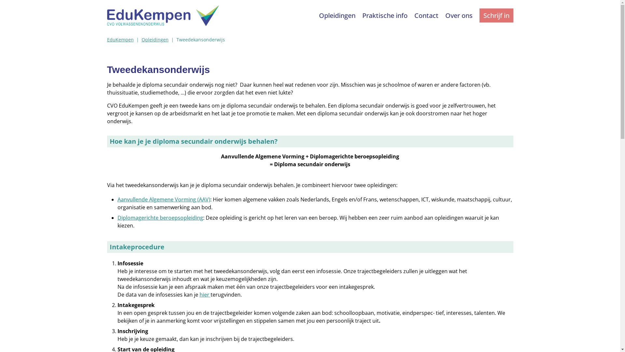  I want to click on hier, so click(205, 295).